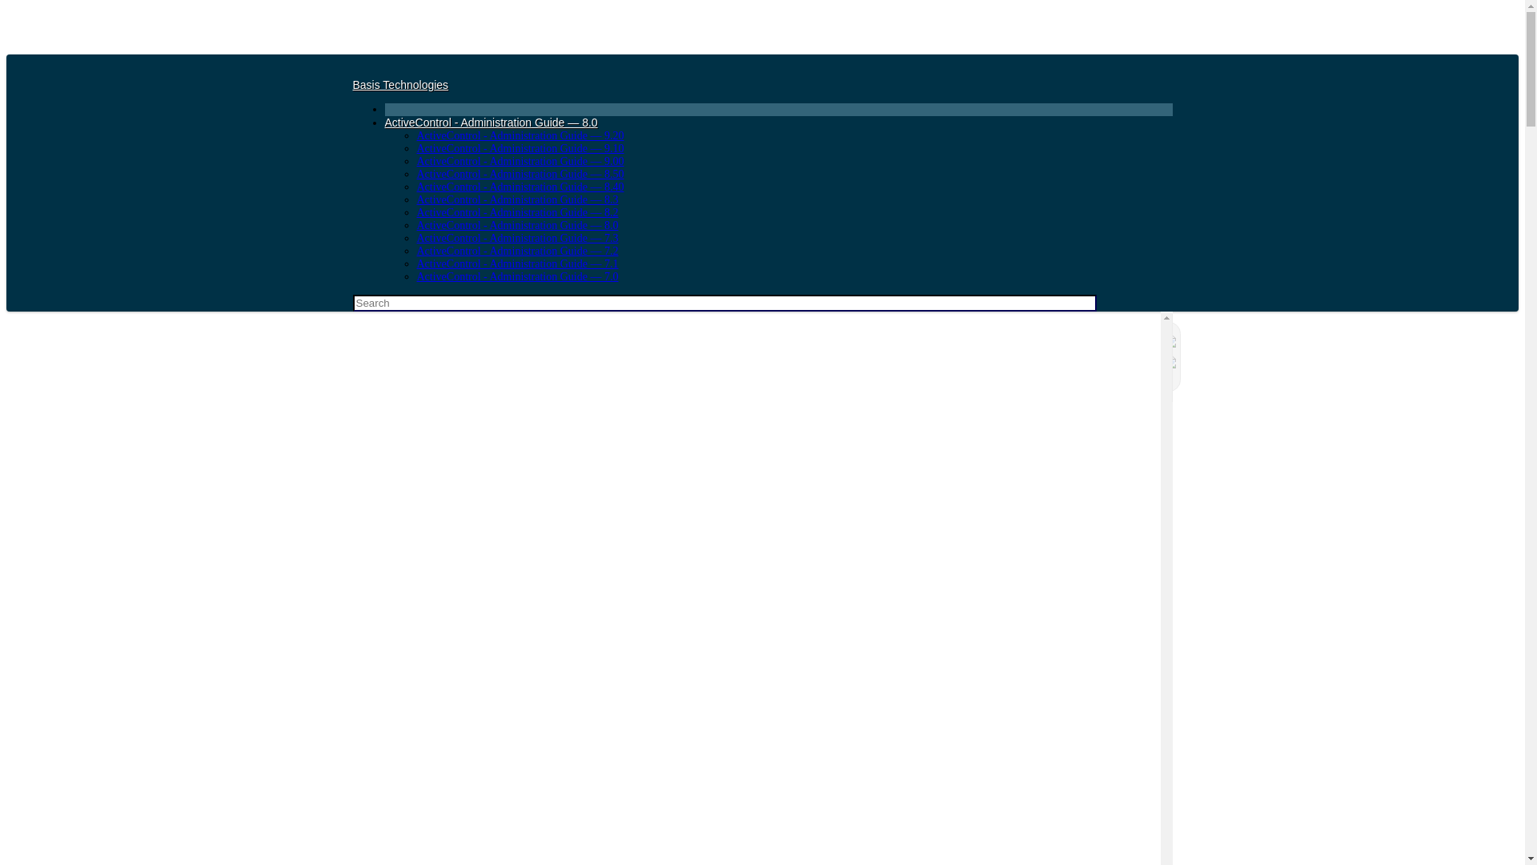 The height and width of the screenshot is (865, 1537). I want to click on Integration Framework, so click(805, 479).